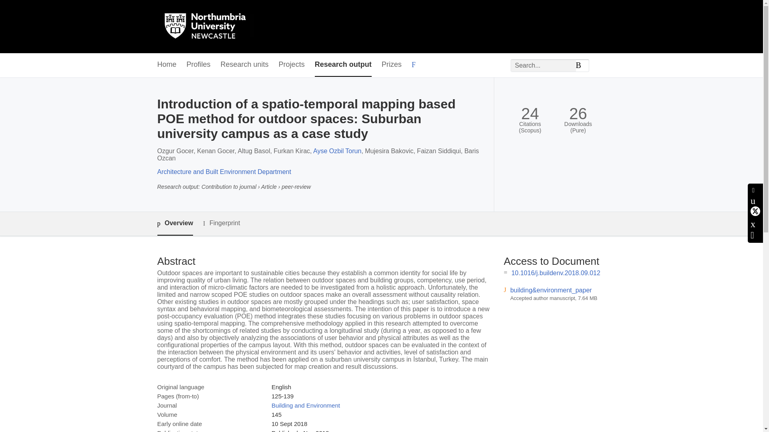  What do you see at coordinates (223, 172) in the screenshot?
I see `Architecture and Built Environment Department` at bounding box center [223, 172].